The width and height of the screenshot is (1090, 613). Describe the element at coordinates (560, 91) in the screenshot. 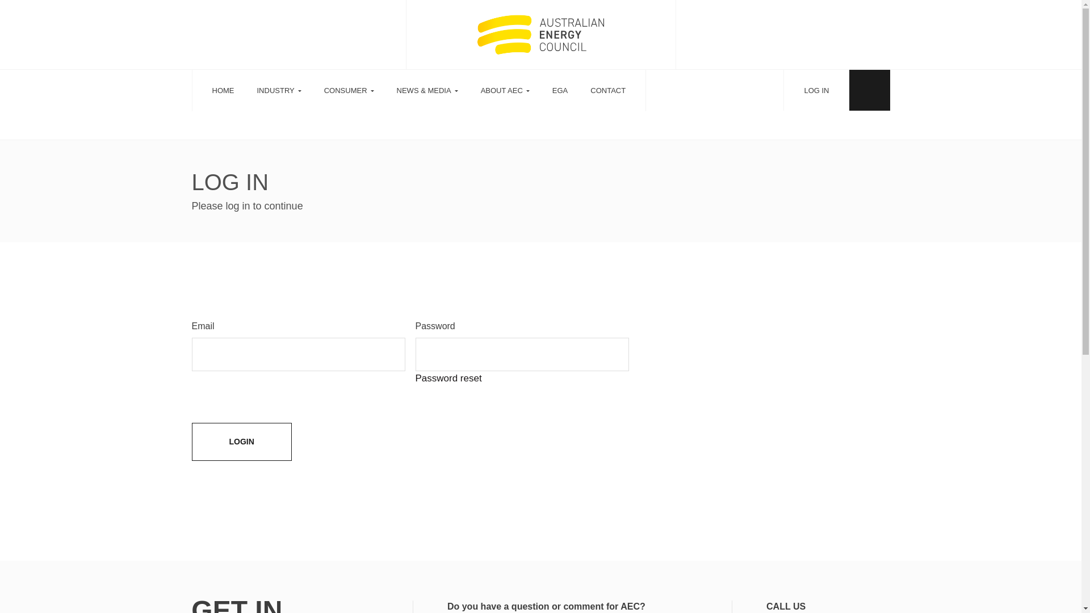

I see `EGA` at that location.